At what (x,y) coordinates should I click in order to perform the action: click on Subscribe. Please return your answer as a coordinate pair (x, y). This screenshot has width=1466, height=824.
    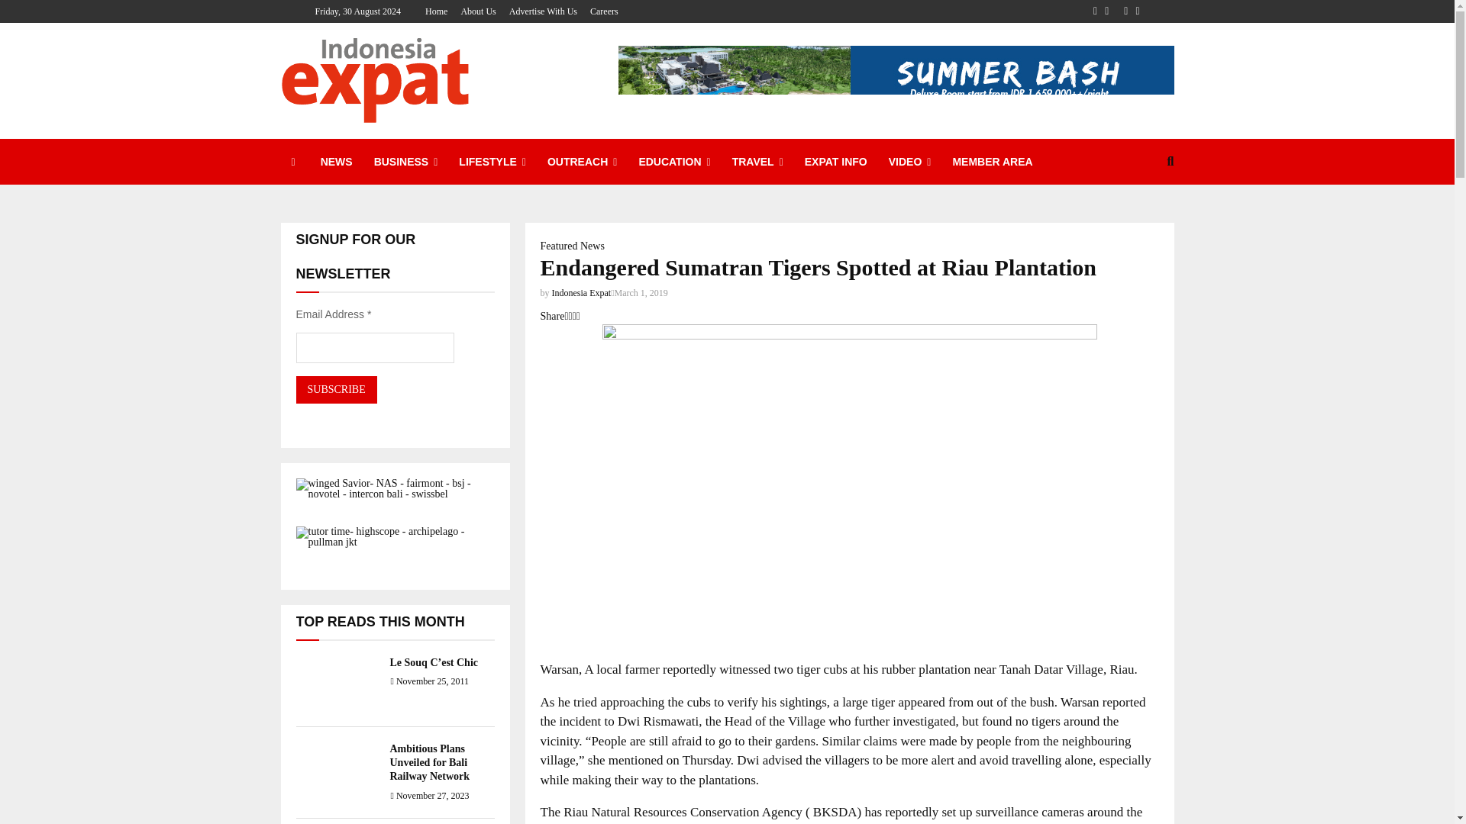
    Looking at the image, I should click on (336, 389).